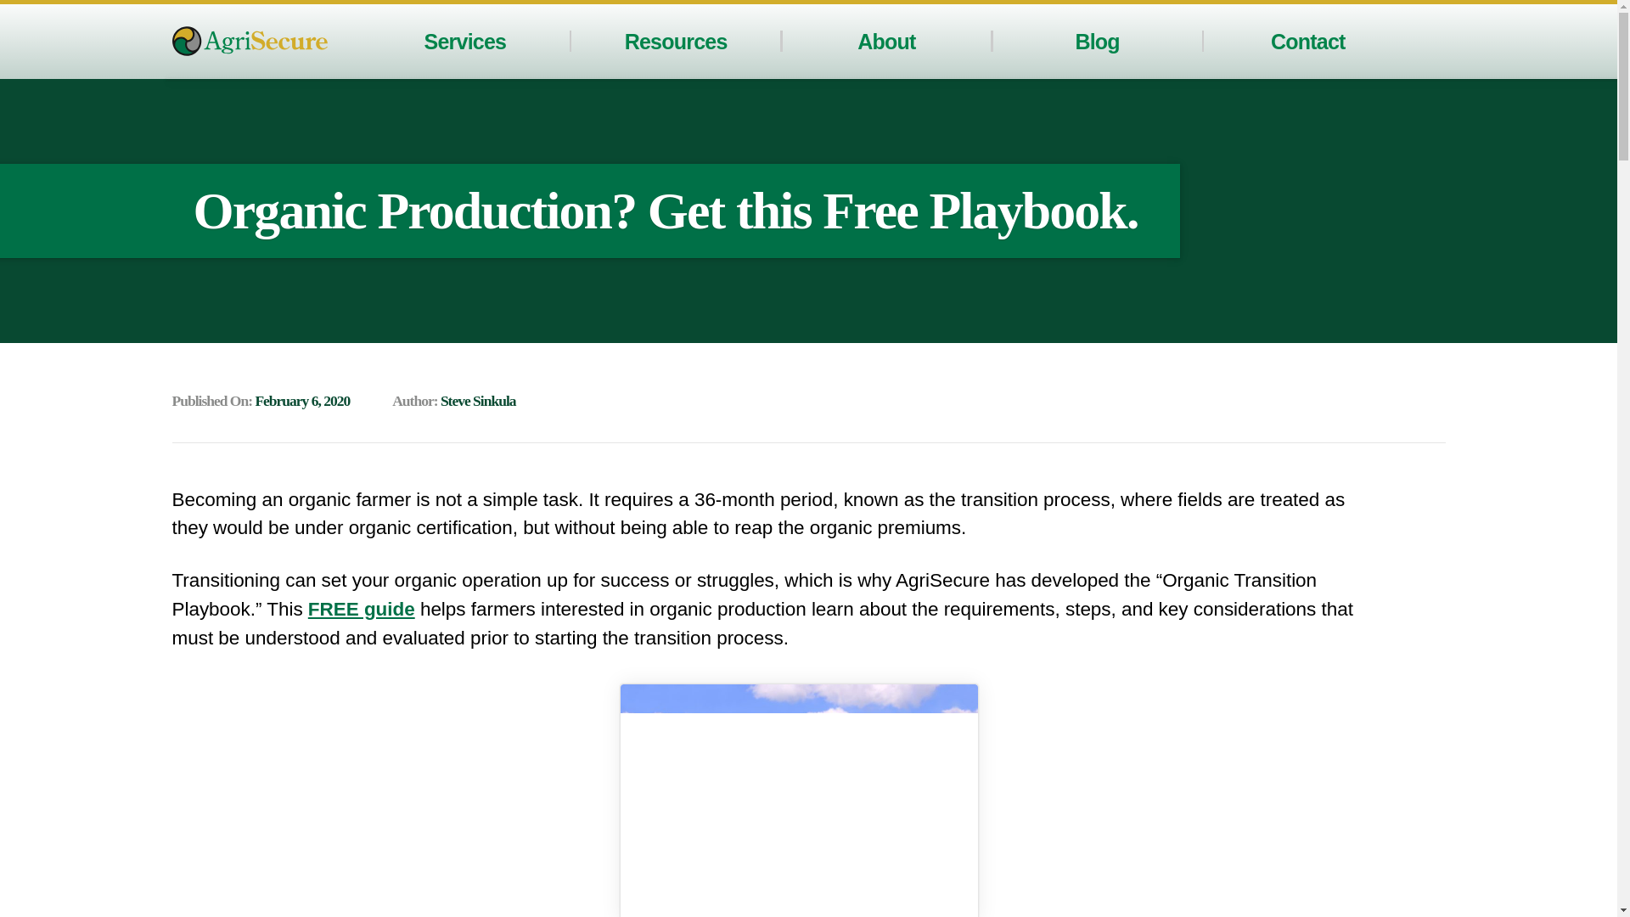  What do you see at coordinates (362, 610) in the screenshot?
I see `FREE guide` at bounding box center [362, 610].